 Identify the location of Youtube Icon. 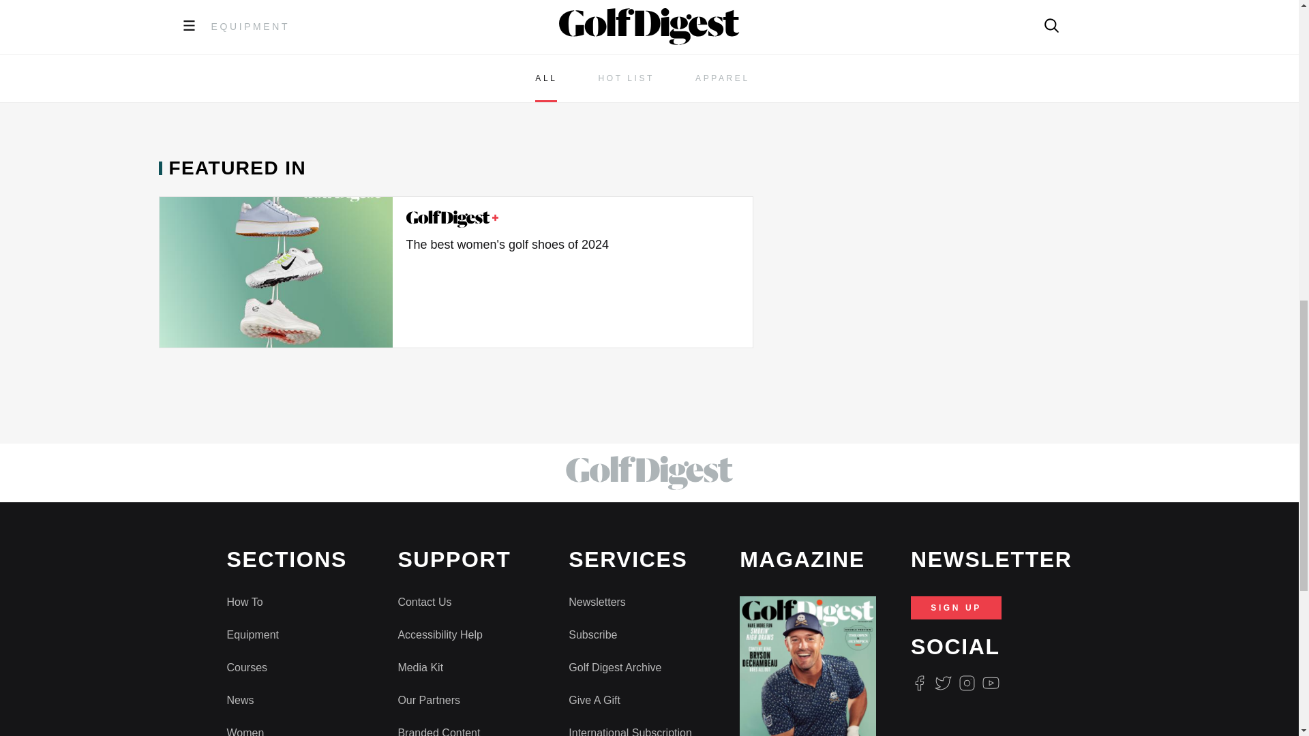
(991, 683).